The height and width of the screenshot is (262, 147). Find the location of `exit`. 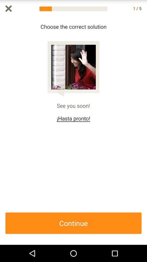

exit is located at coordinates (9, 9).